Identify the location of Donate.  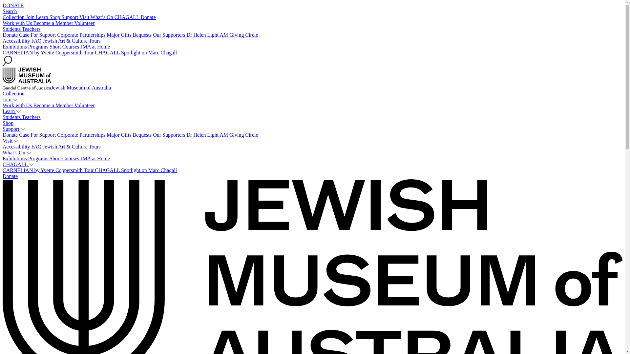
(11, 35).